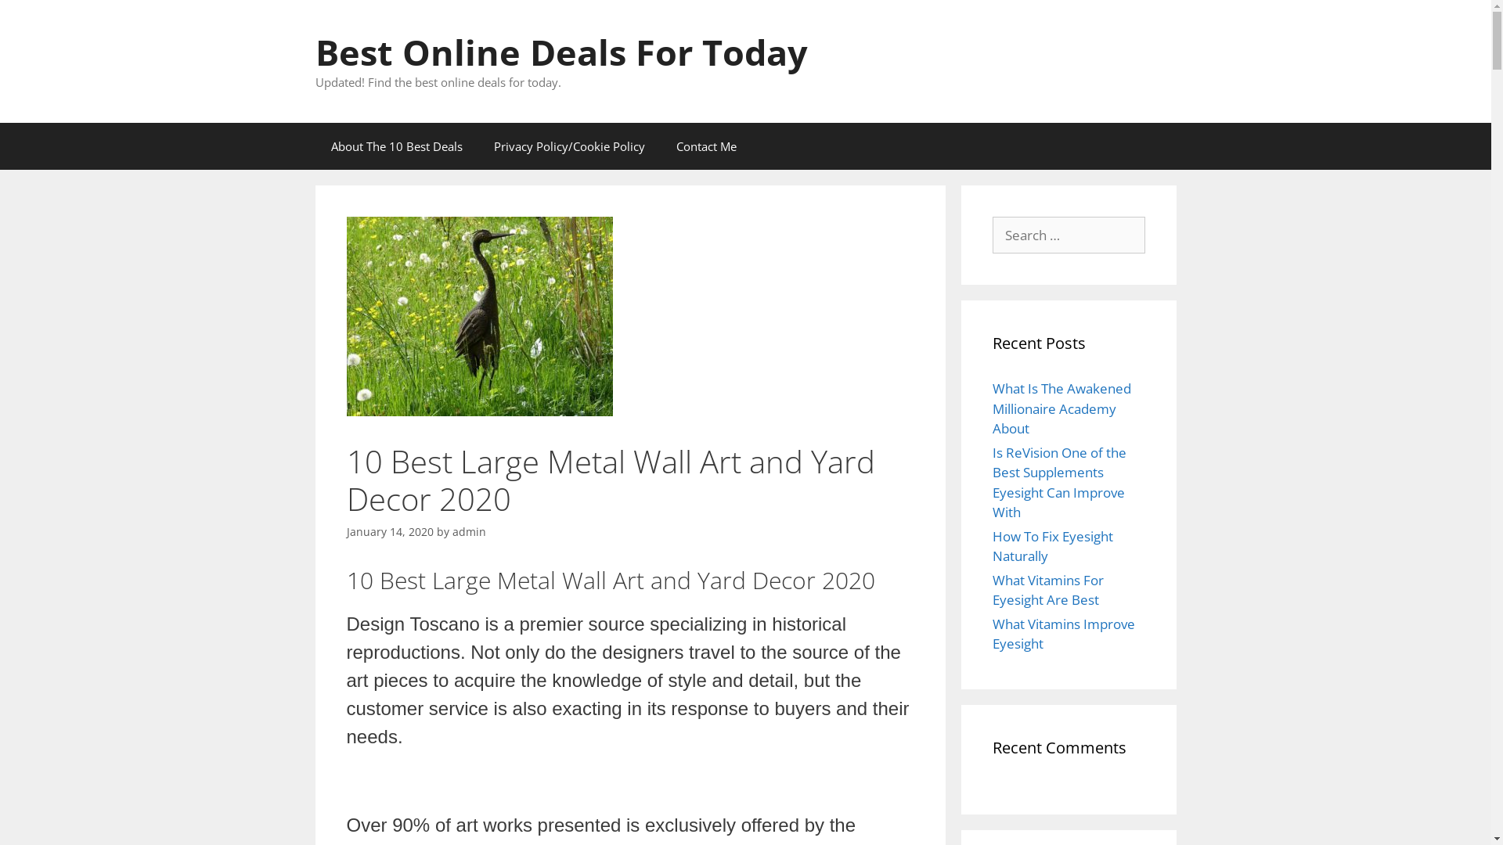  What do you see at coordinates (396, 146) in the screenshot?
I see `About The 10 Best Deals` at bounding box center [396, 146].